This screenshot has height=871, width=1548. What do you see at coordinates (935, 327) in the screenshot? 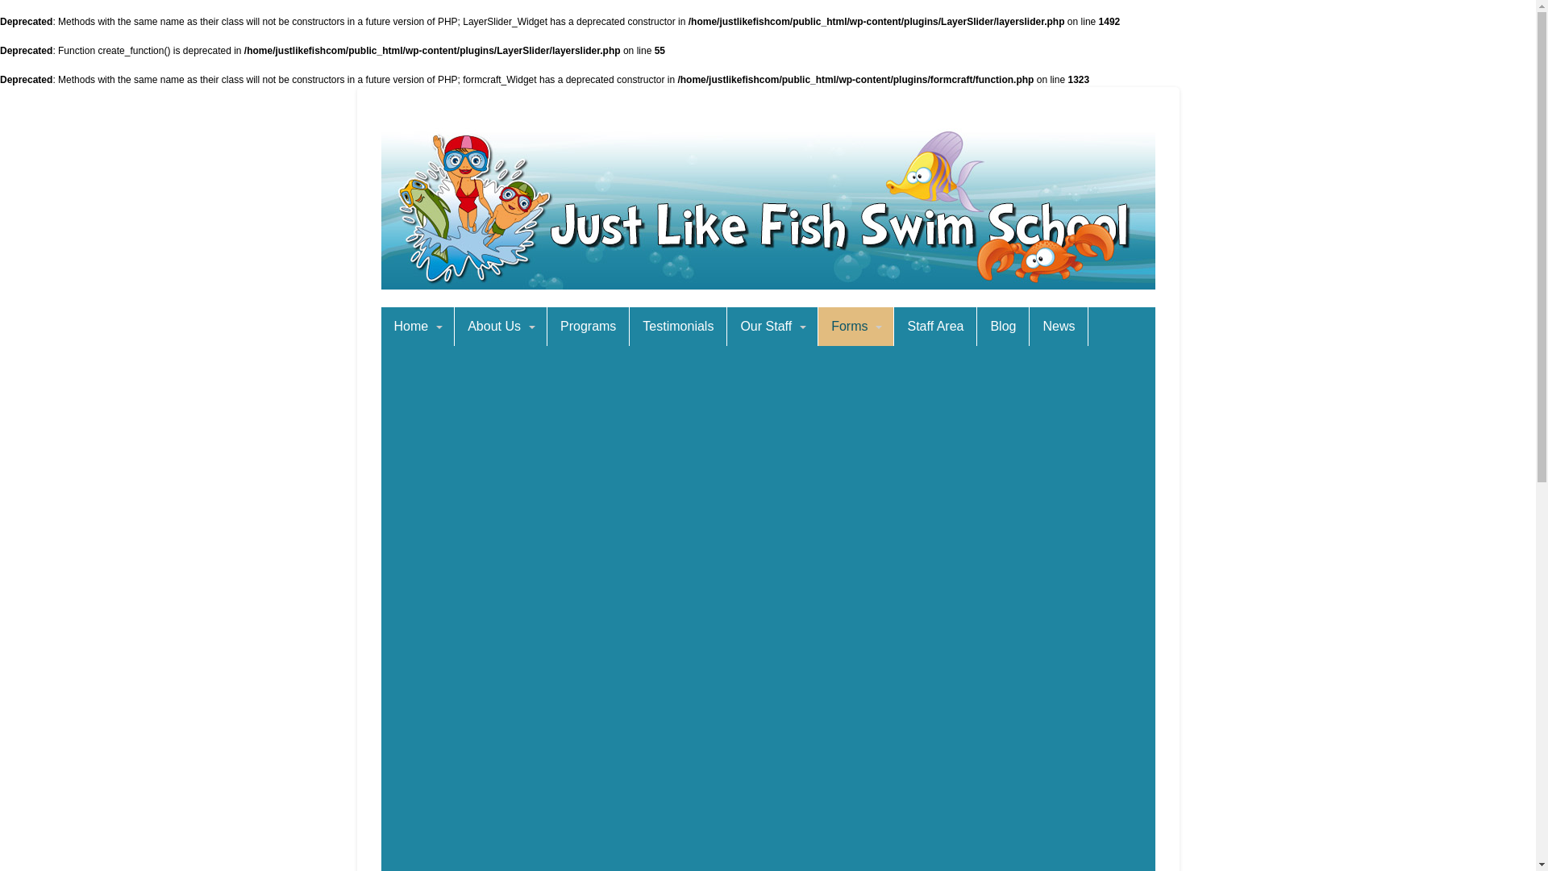
I see `Staff Area` at bounding box center [935, 327].